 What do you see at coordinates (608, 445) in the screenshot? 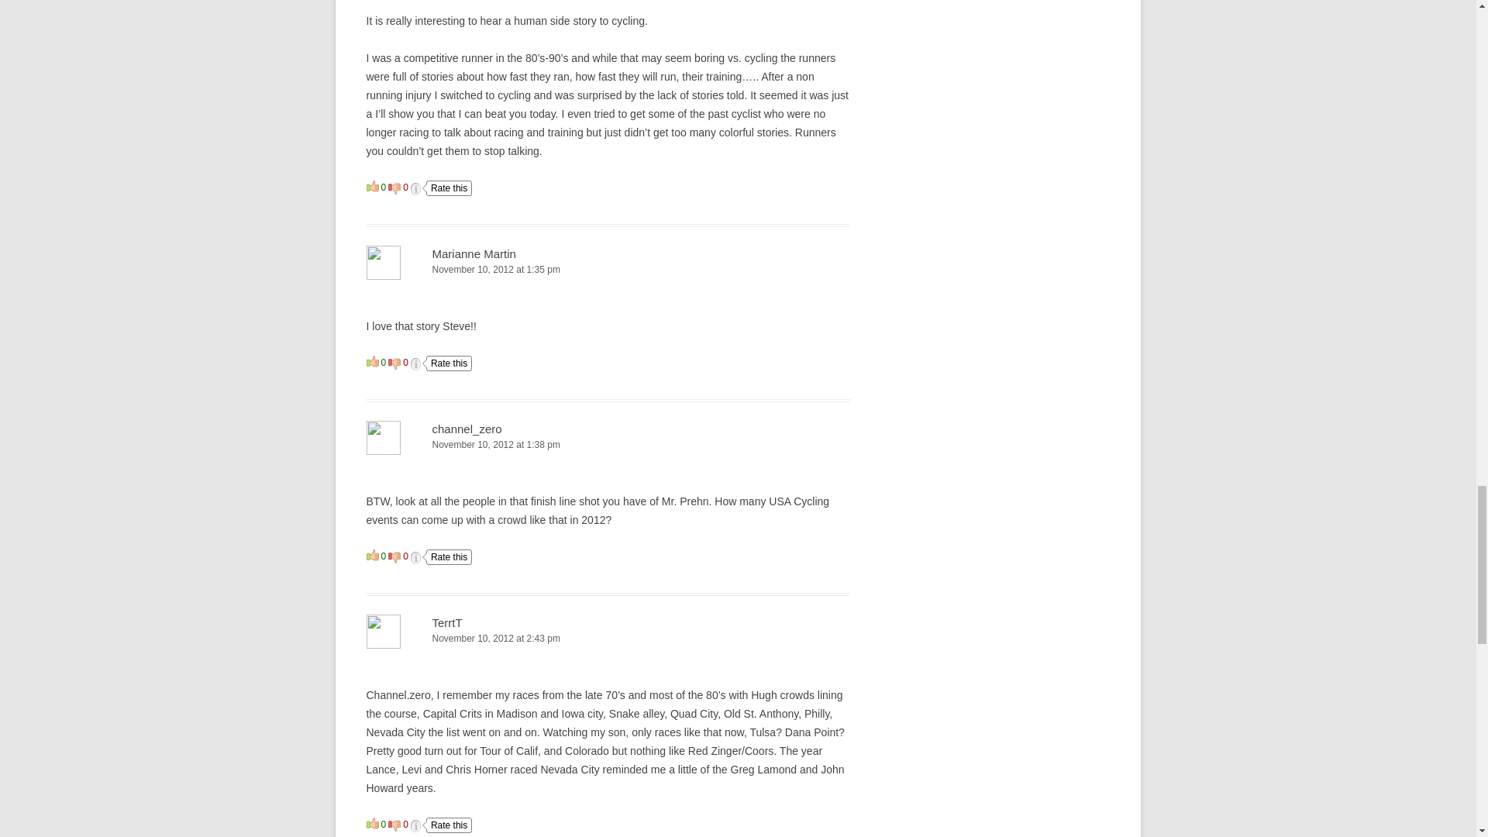
I see `November 10, 2012 at 1:38 pm` at bounding box center [608, 445].